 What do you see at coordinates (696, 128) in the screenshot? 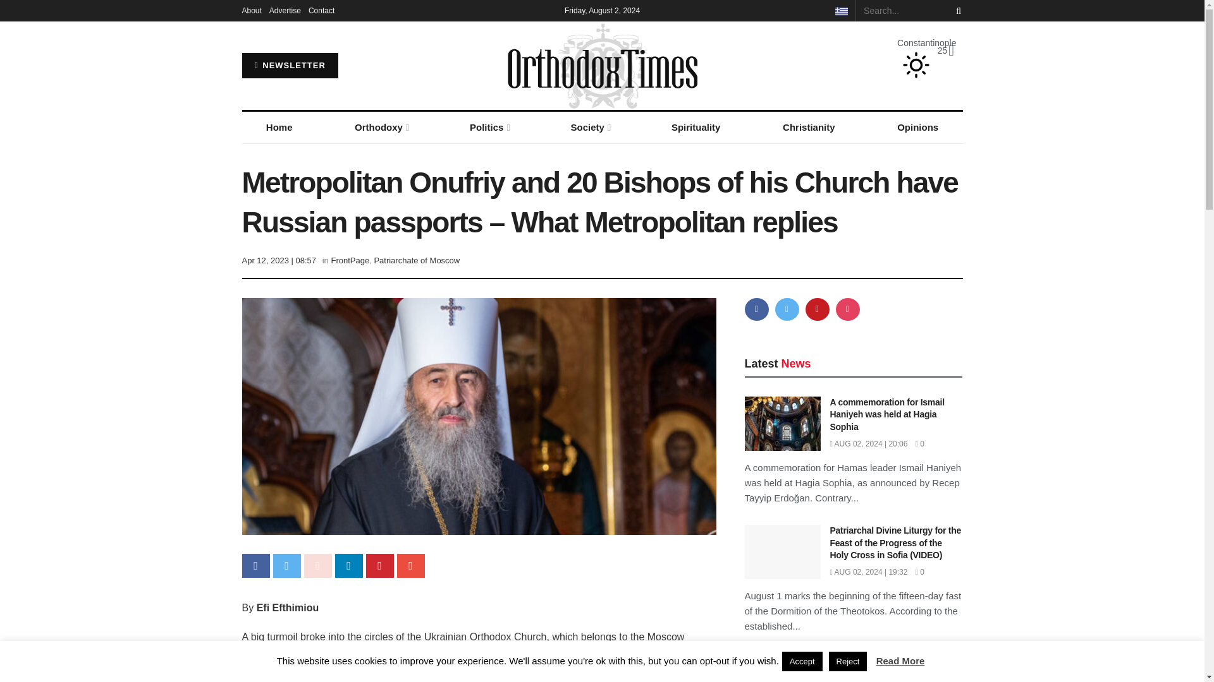
I see `Spirituality` at bounding box center [696, 128].